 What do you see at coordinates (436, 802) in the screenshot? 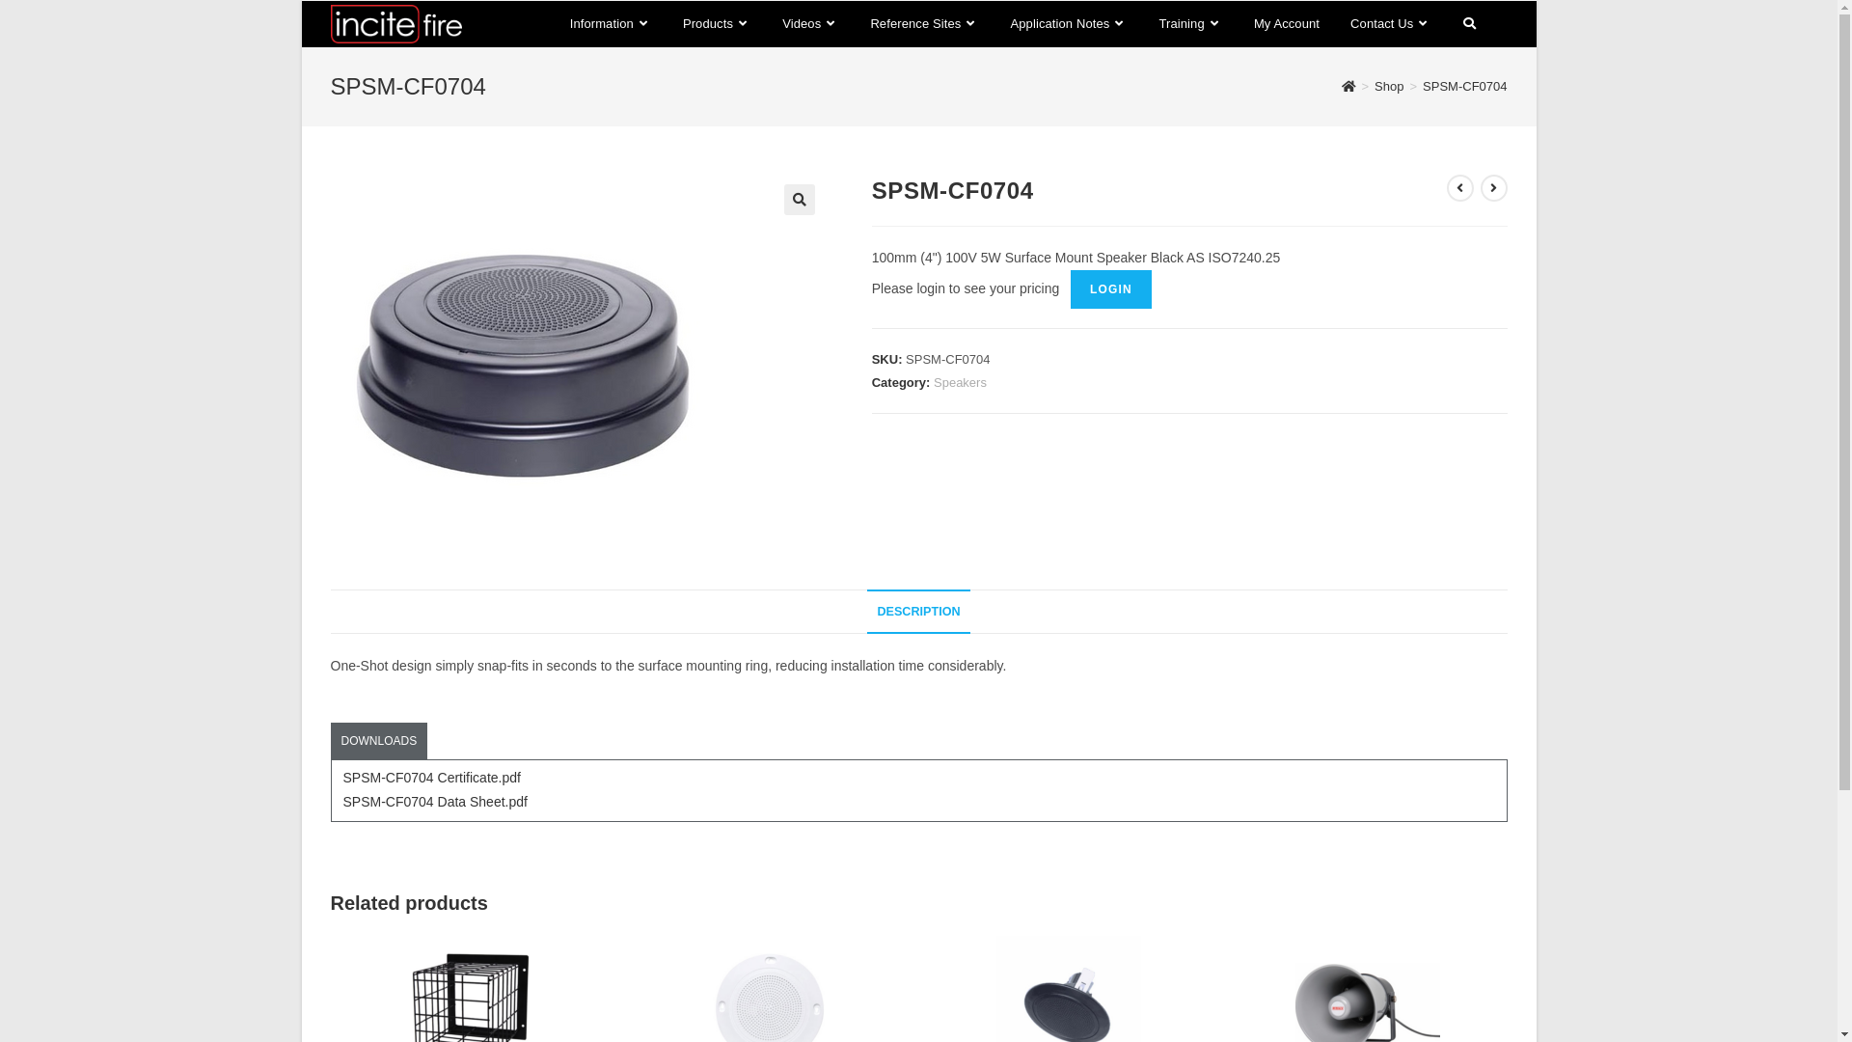
I see `SPSM-CF0704 Data Sheet.pdf` at bounding box center [436, 802].